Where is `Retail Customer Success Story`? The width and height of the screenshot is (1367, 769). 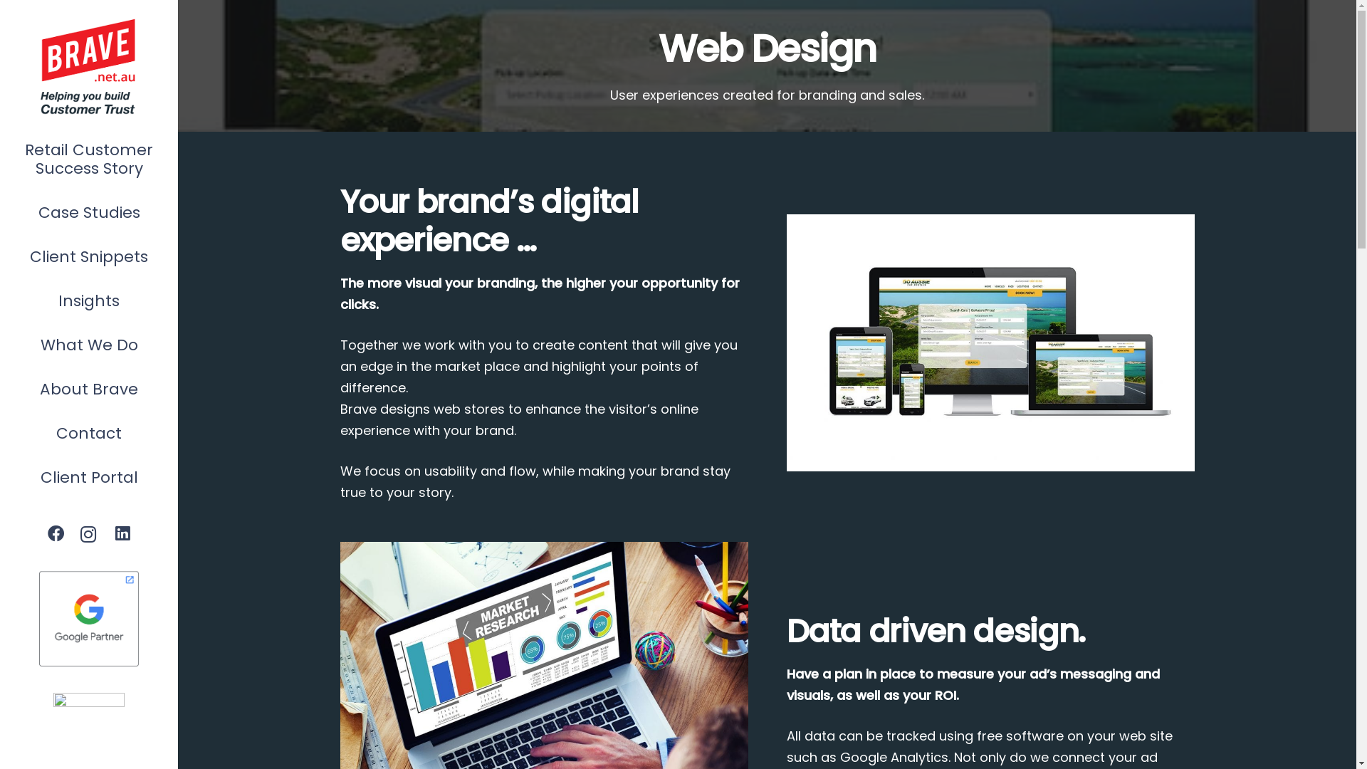
Retail Customer Success Story is located at coordinates (89, 159).